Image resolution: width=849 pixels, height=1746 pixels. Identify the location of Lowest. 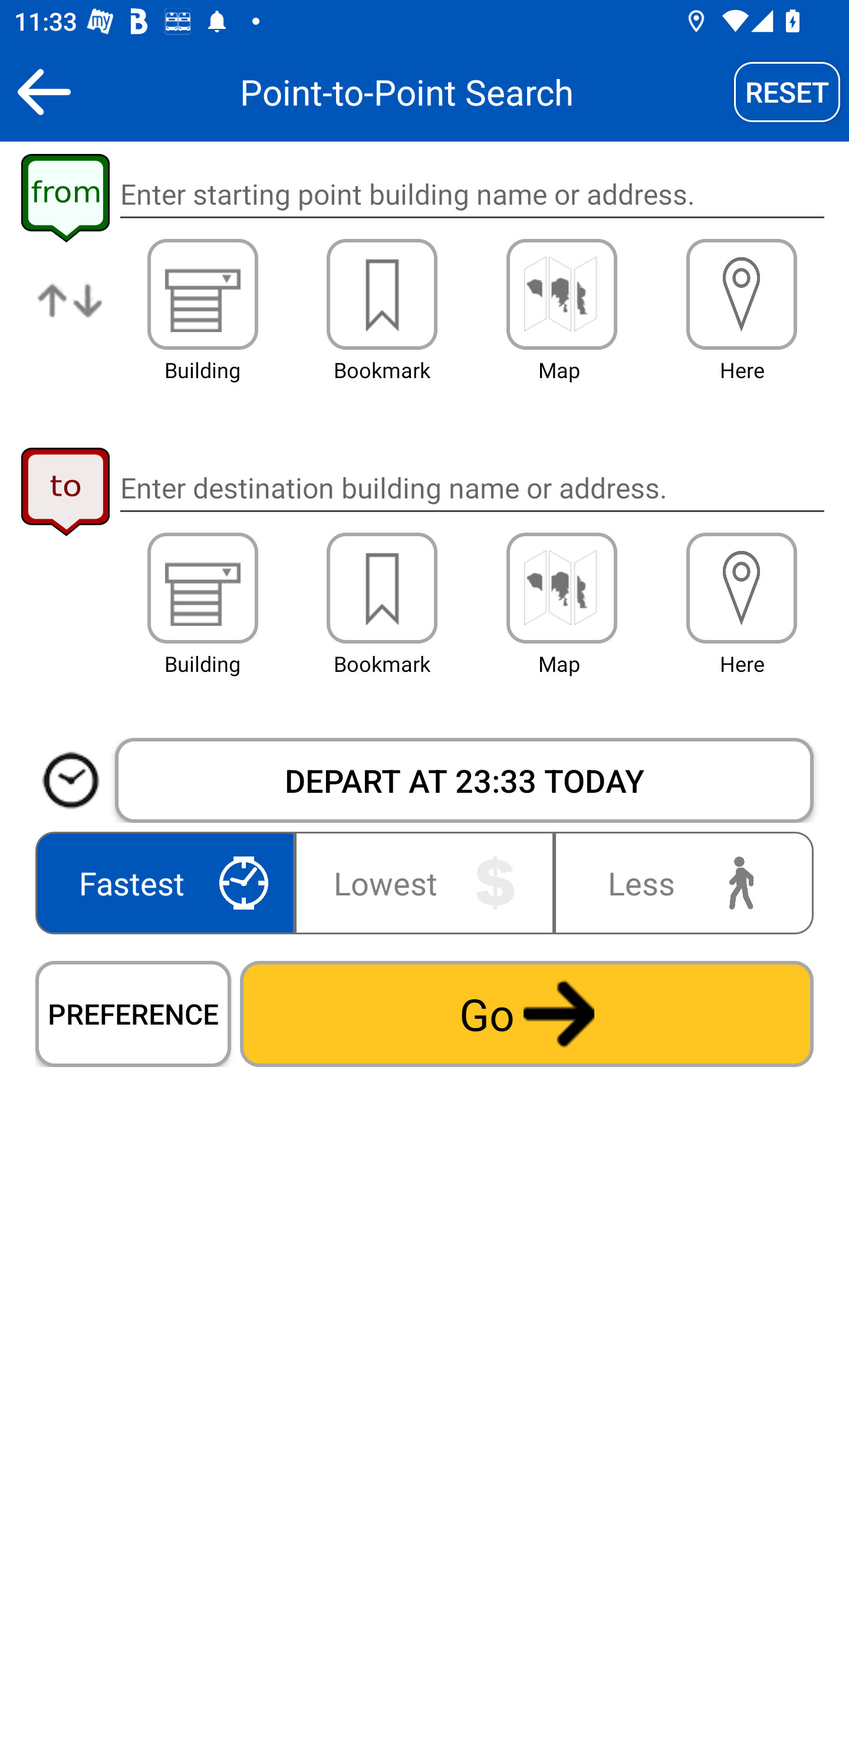
(424, 882).